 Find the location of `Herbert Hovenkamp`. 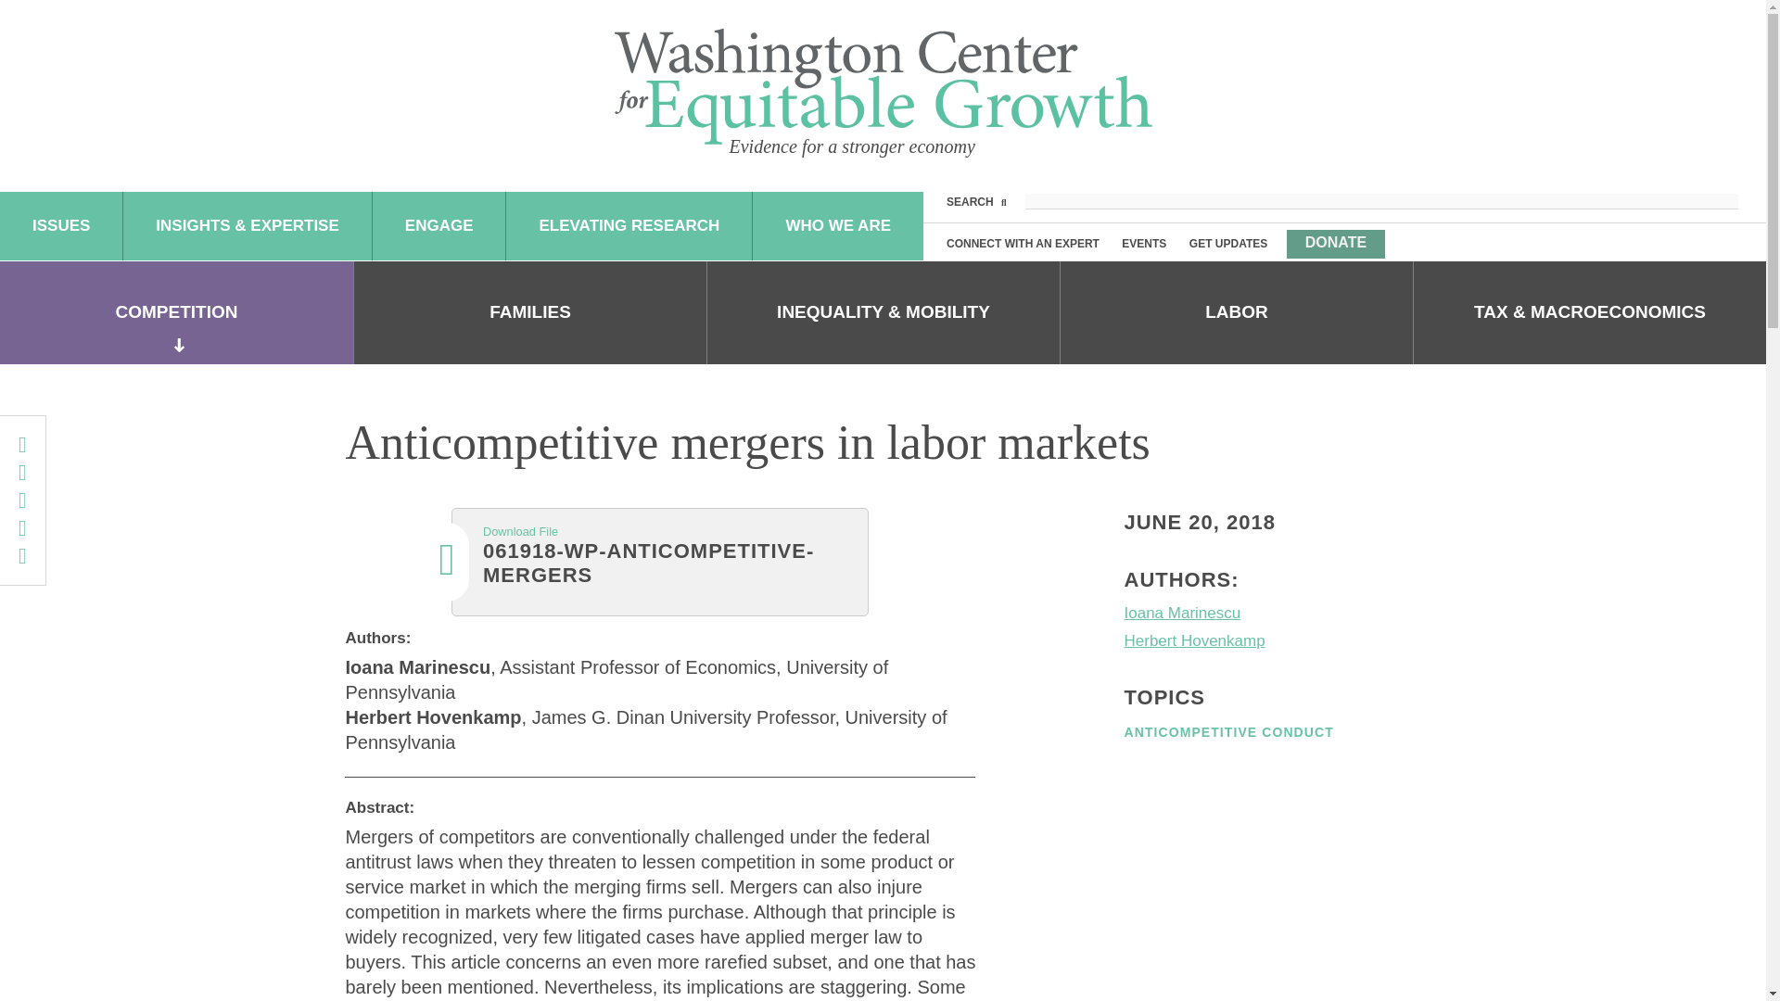

Herbert Hovenkamp is located at coordinates (1272, 641).